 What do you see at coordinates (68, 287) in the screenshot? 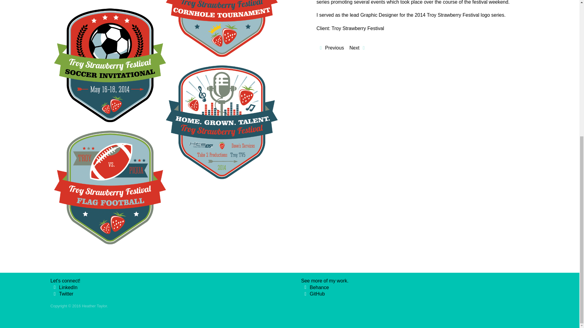
I see `LinkedIn` at bounding box center [68, 287].